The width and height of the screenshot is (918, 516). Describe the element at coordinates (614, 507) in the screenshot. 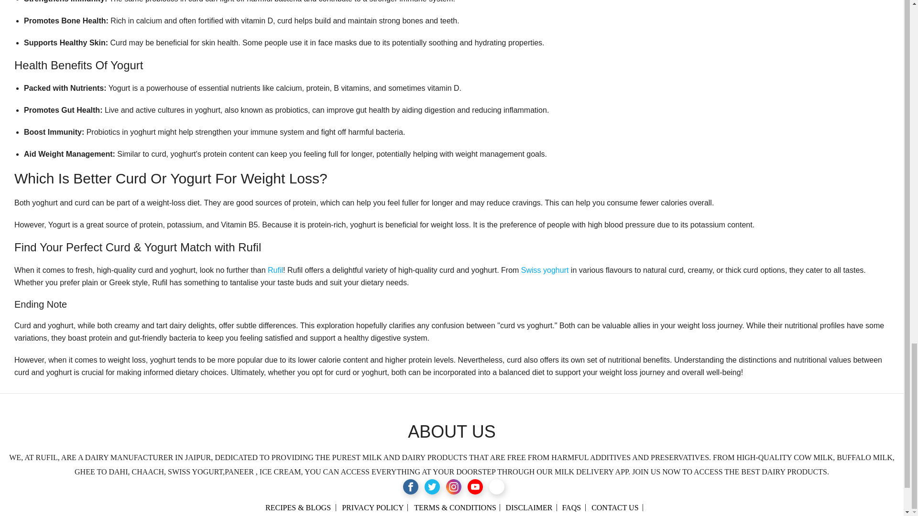

I see `CONTACT US` at that location.